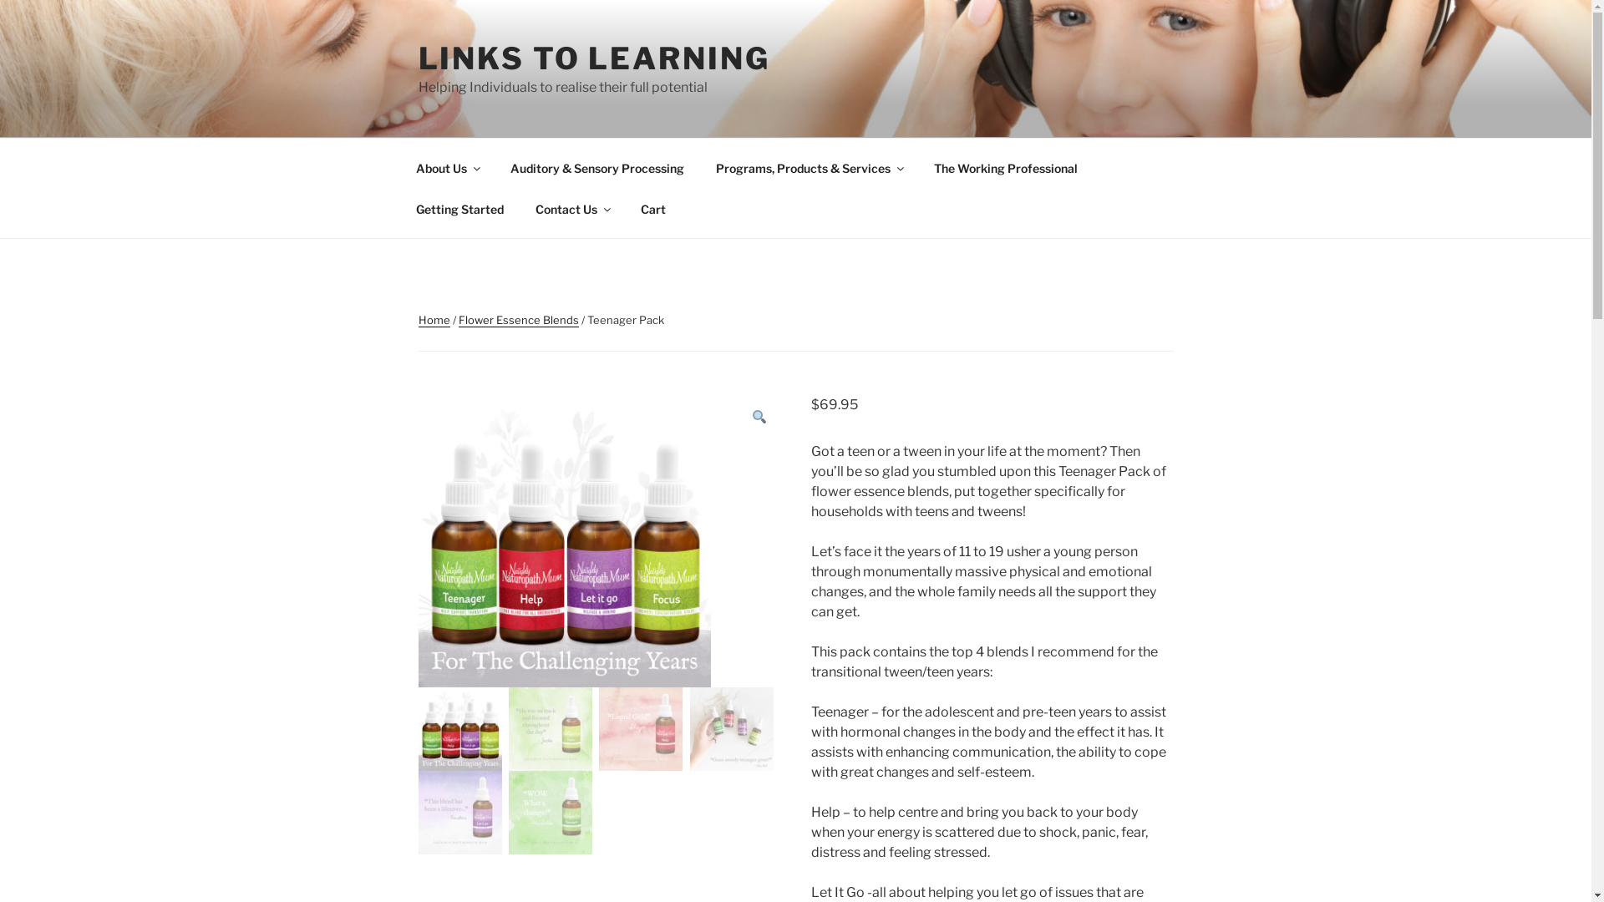 The width and height of the screenshot is (1604, 902). What do you see at coordinates (447, 167) in the screenshot?
I see `About Us` at bounding box center [447, 167].